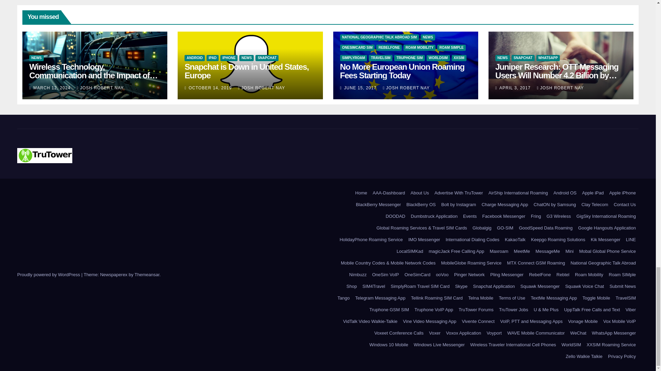 The image size is (661, 371). What do you see at coordinates (246, 71) in the screenshot?
I see `Permalink to: Snapchat is Down in United States, Europe` at bounding box center [246, 71].